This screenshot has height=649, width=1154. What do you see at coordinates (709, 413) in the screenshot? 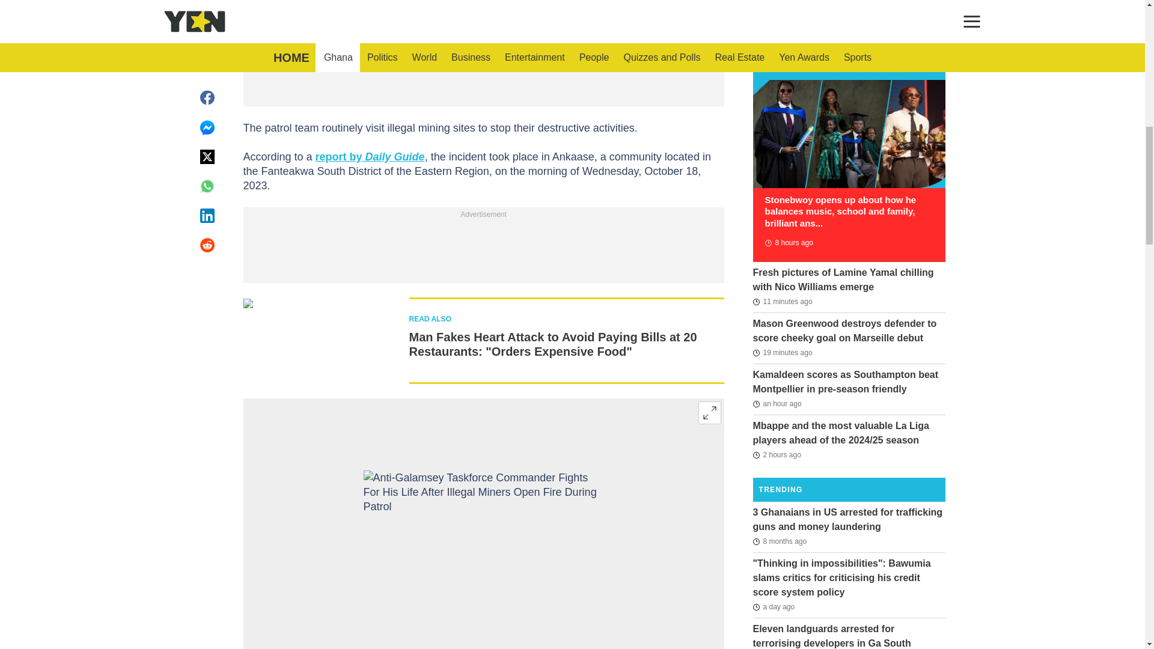
I see `Expand image` at bounding box center [709, 413].